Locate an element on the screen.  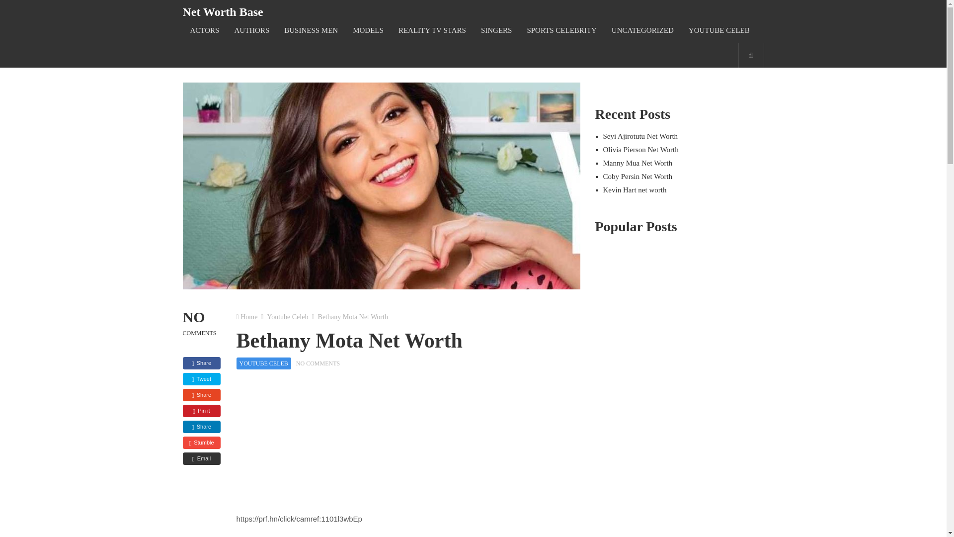
MODELS is located at coordinates (368, 30).